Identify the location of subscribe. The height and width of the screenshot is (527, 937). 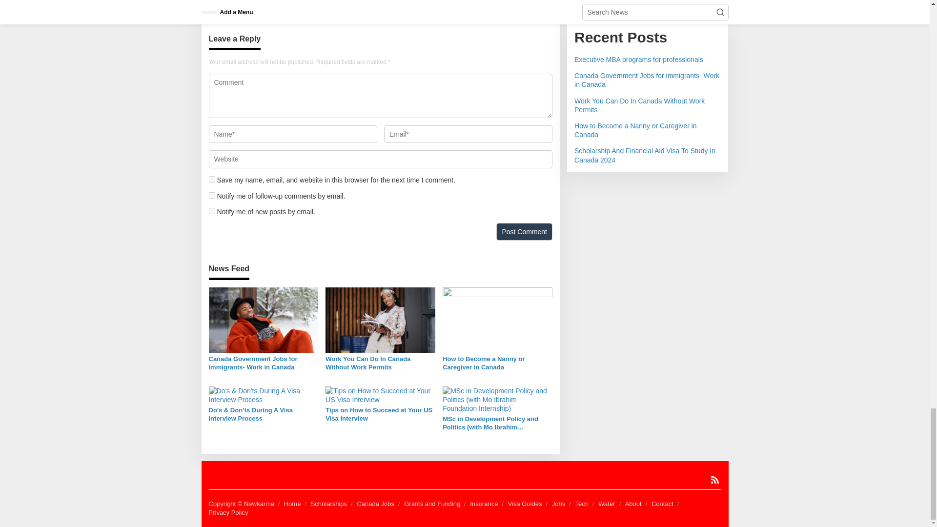
(212, 211).